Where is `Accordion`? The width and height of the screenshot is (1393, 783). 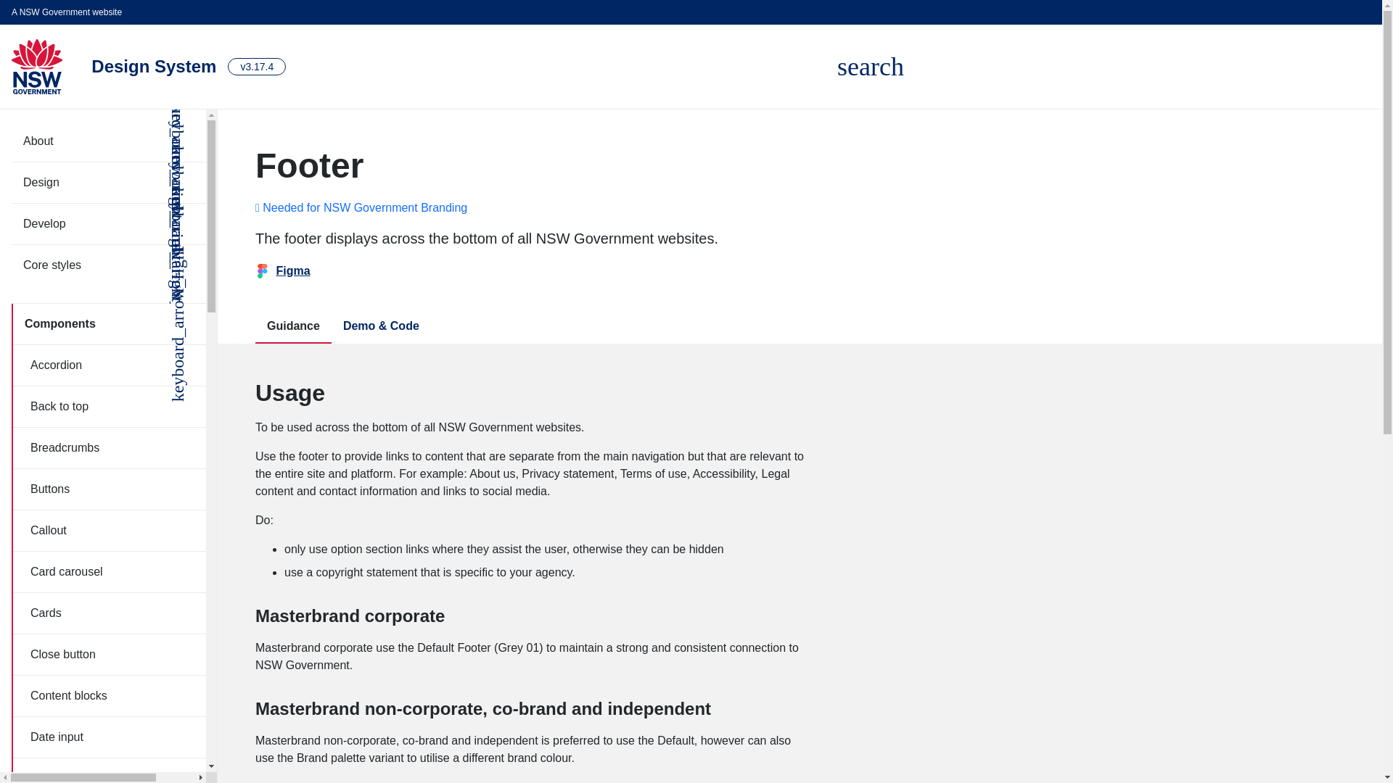 Accordion is located at coordinates (871, 67).